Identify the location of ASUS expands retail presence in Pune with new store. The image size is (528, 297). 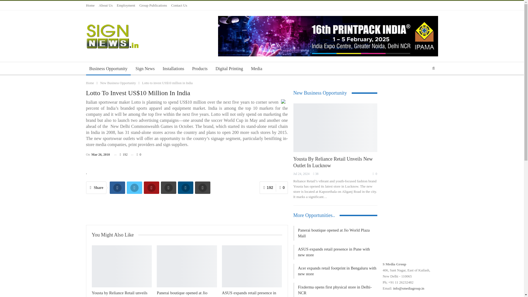
(252, 266).